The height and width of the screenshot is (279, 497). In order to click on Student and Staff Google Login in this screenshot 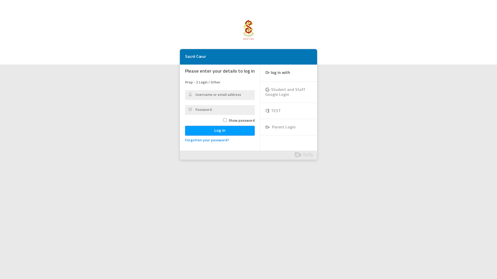, I will do `click(289, 92)`.